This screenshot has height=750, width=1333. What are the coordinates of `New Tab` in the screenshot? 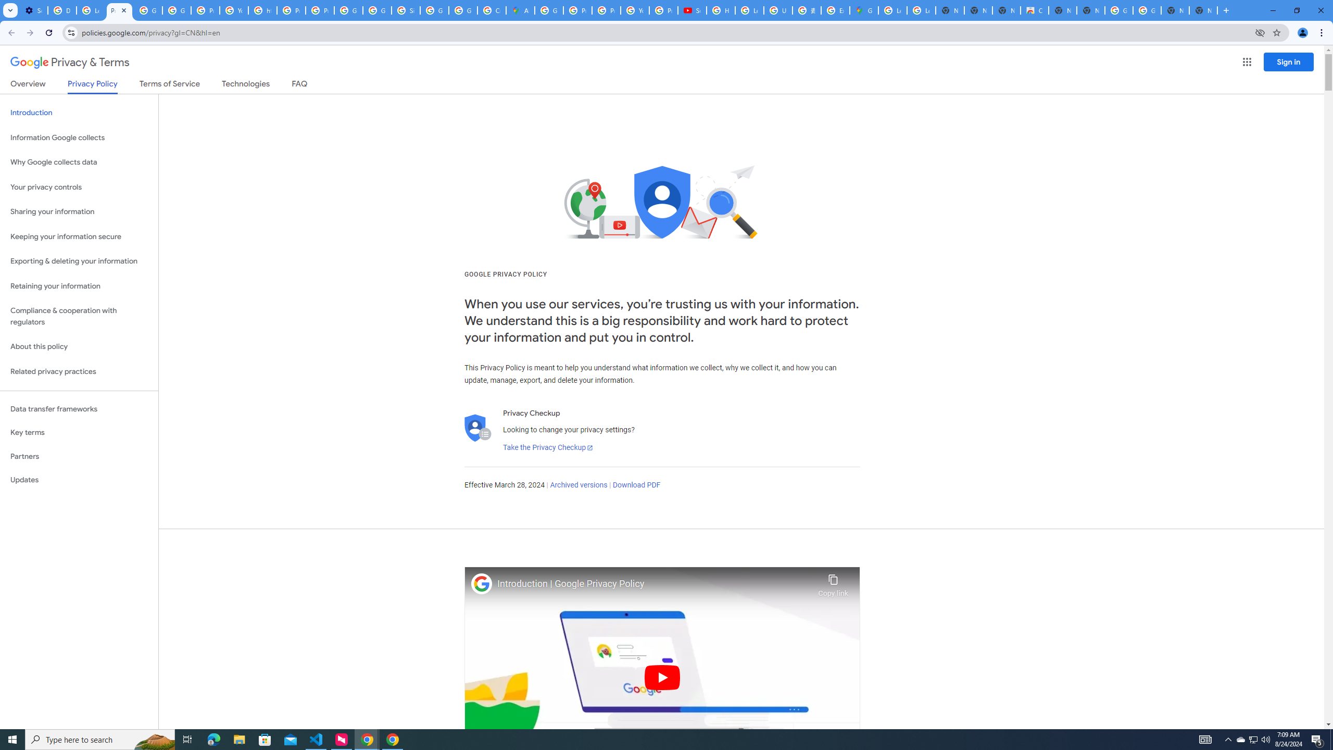 It's located at (1203, 10).